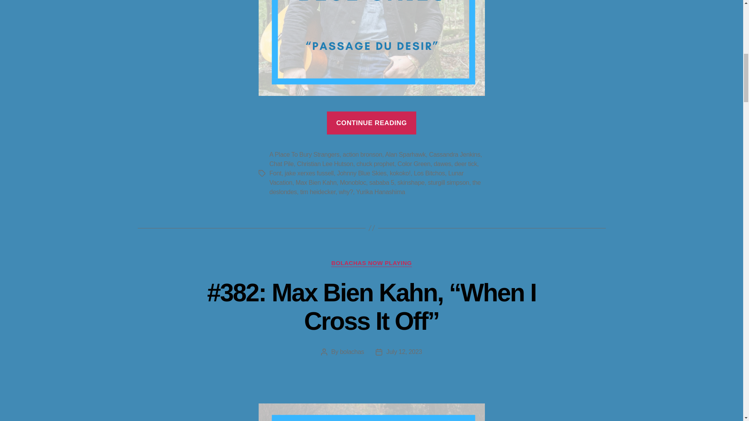 The width and height of the screenshot is (749, 421). Describe the element at coordinates (442, 164) in the screenshot. I see `dawes` at that location.